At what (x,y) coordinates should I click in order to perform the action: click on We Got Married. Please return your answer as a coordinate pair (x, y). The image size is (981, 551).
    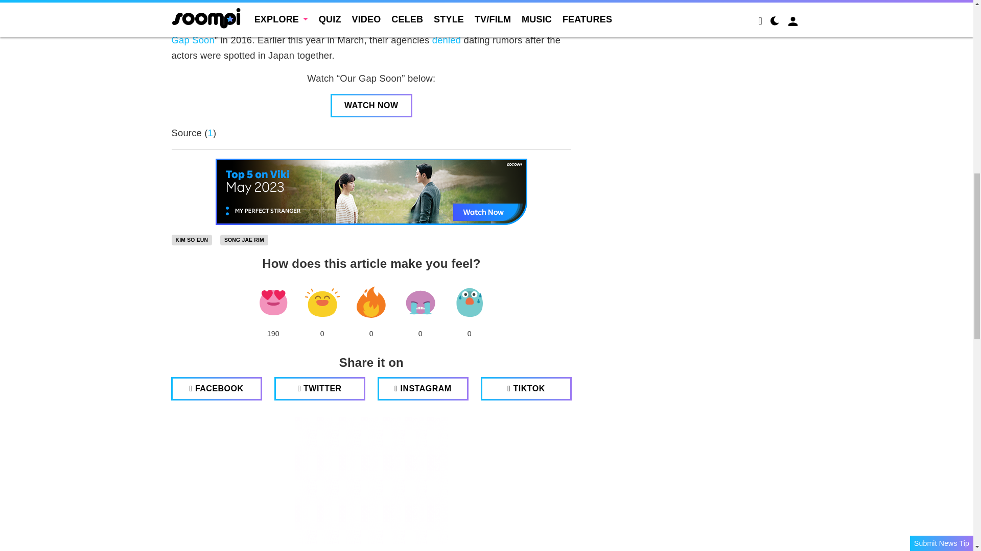
    Looking at the image, I should click on (208, 25).